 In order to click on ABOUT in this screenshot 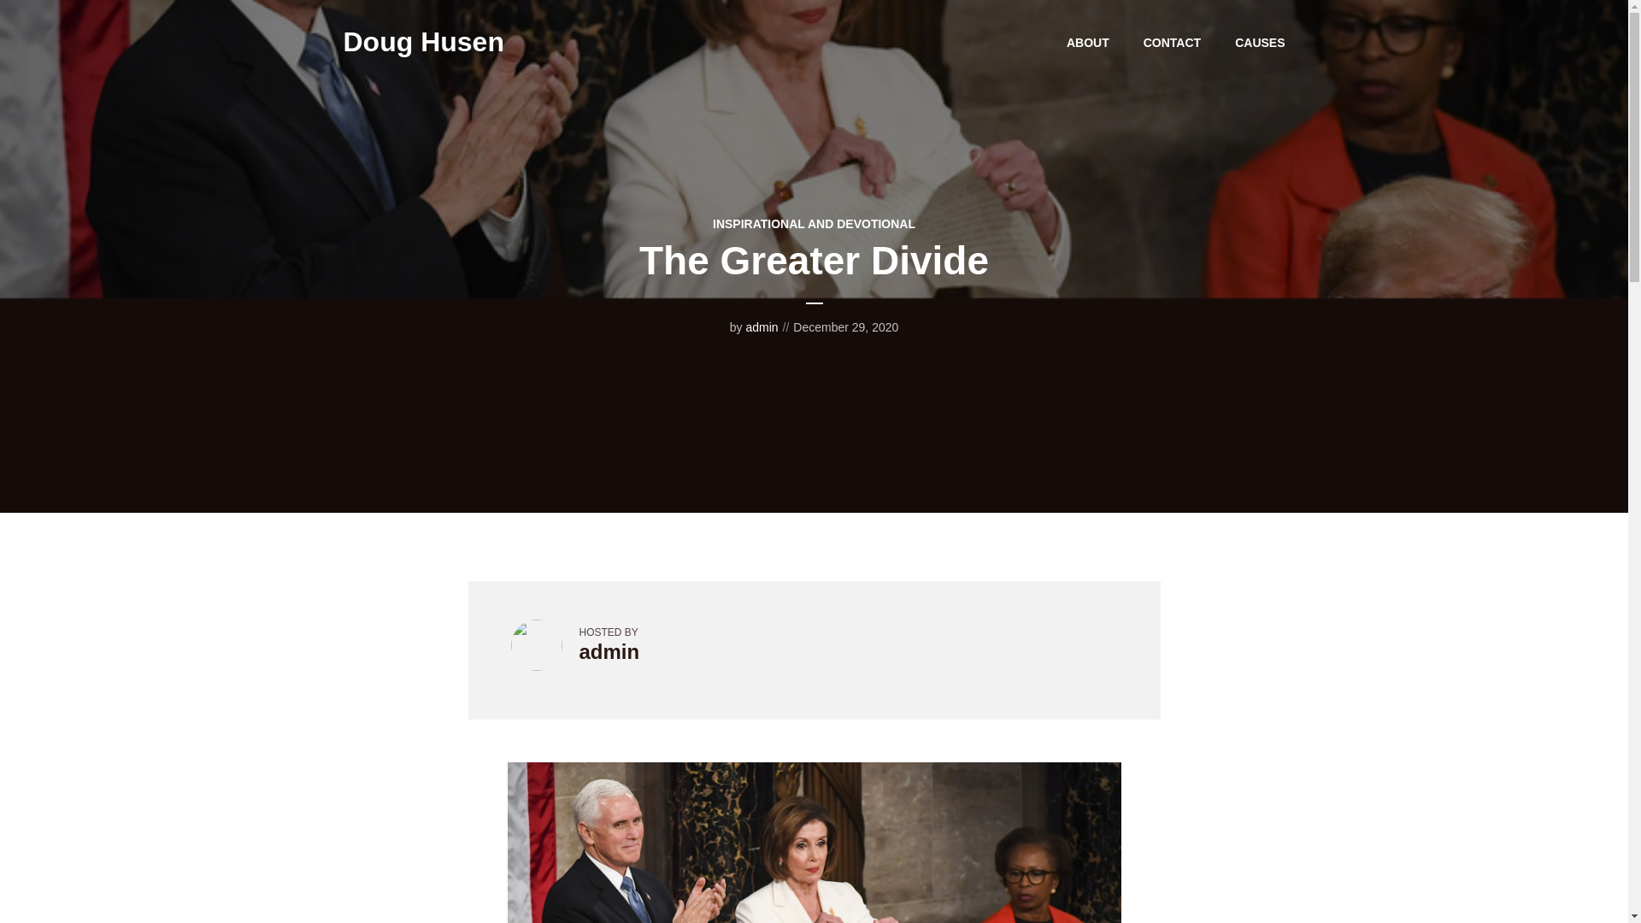, I will do `click(1087, 42)`.